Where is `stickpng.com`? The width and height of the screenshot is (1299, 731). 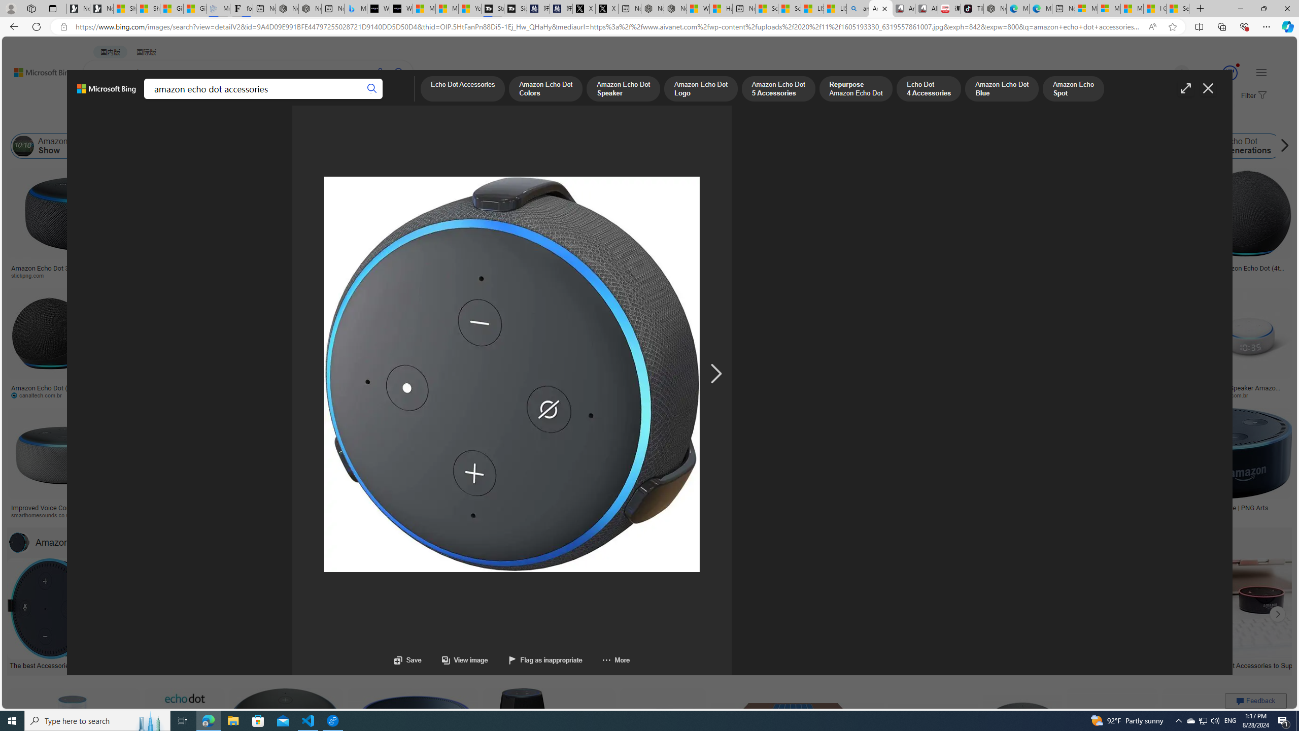 stickpng.com is located at coordinates (605, 276).